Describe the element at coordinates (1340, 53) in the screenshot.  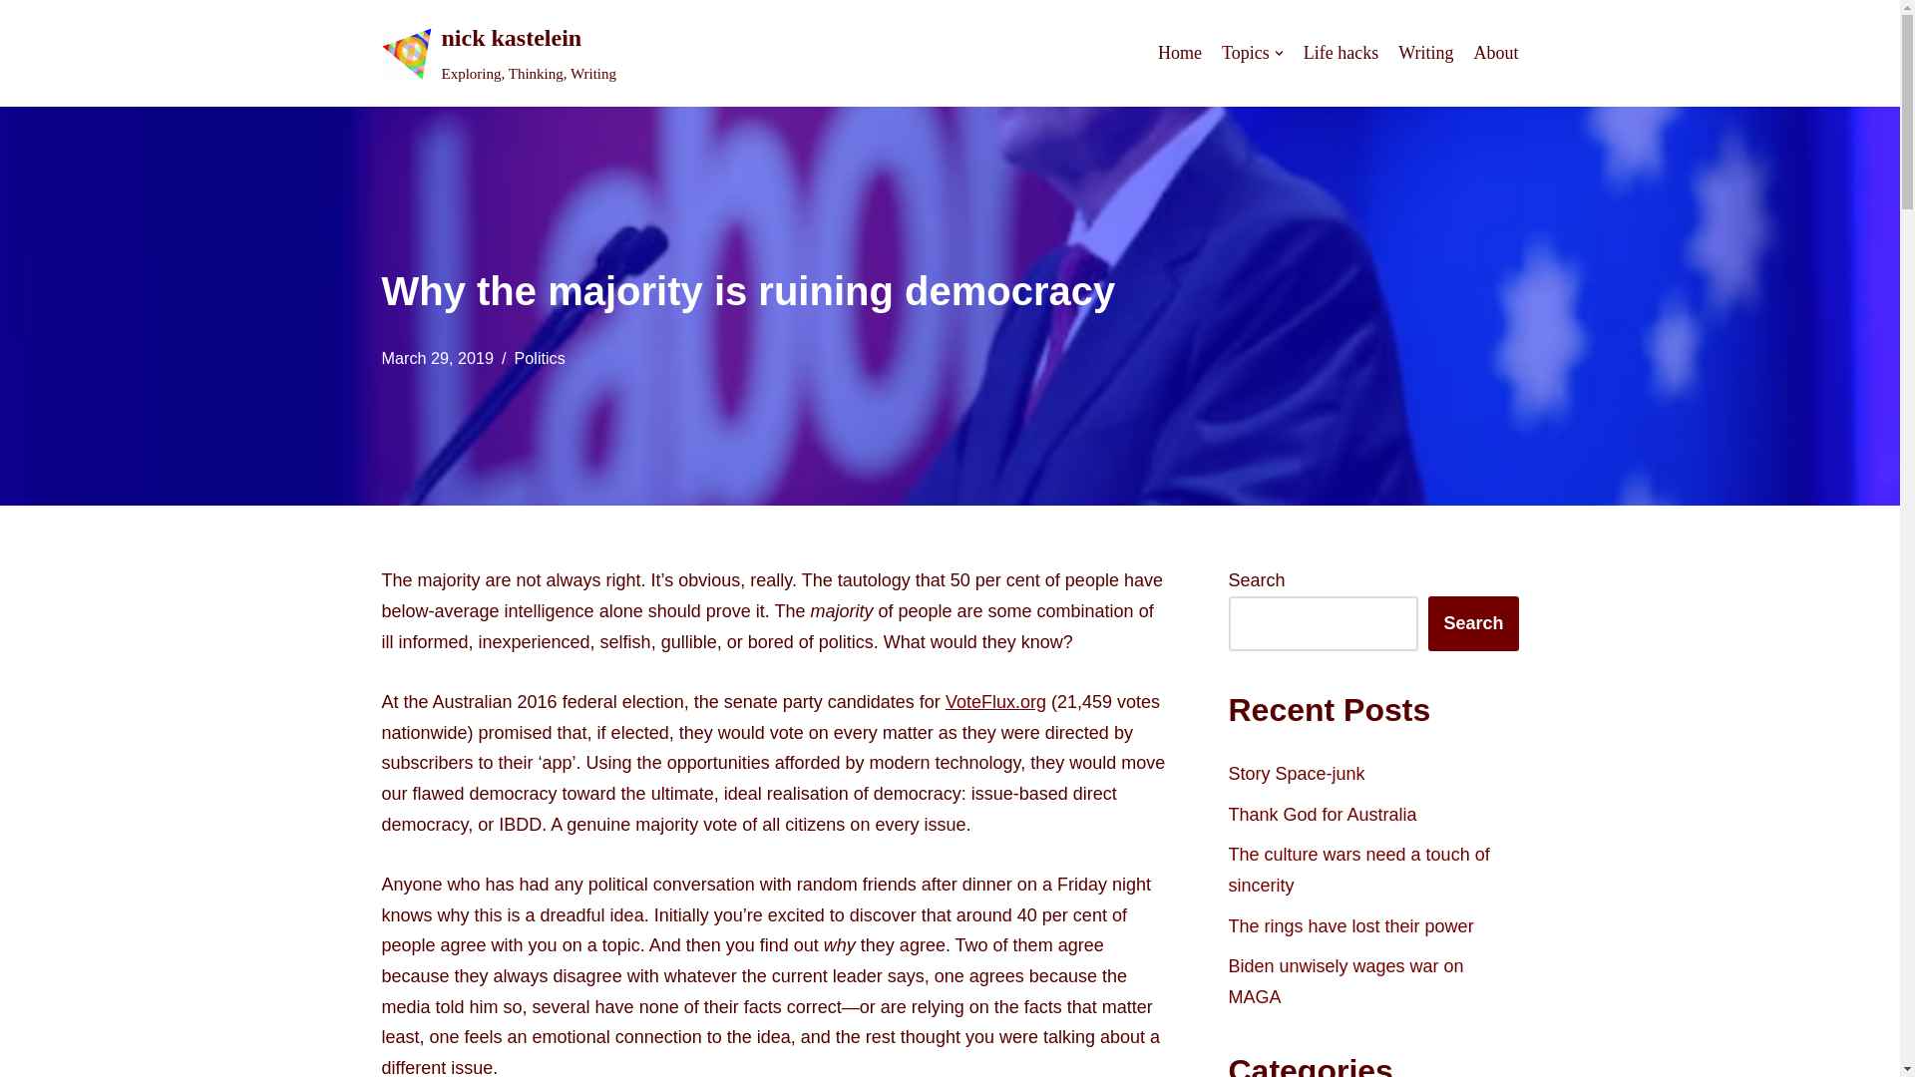
I see `Life hacks` at that location.